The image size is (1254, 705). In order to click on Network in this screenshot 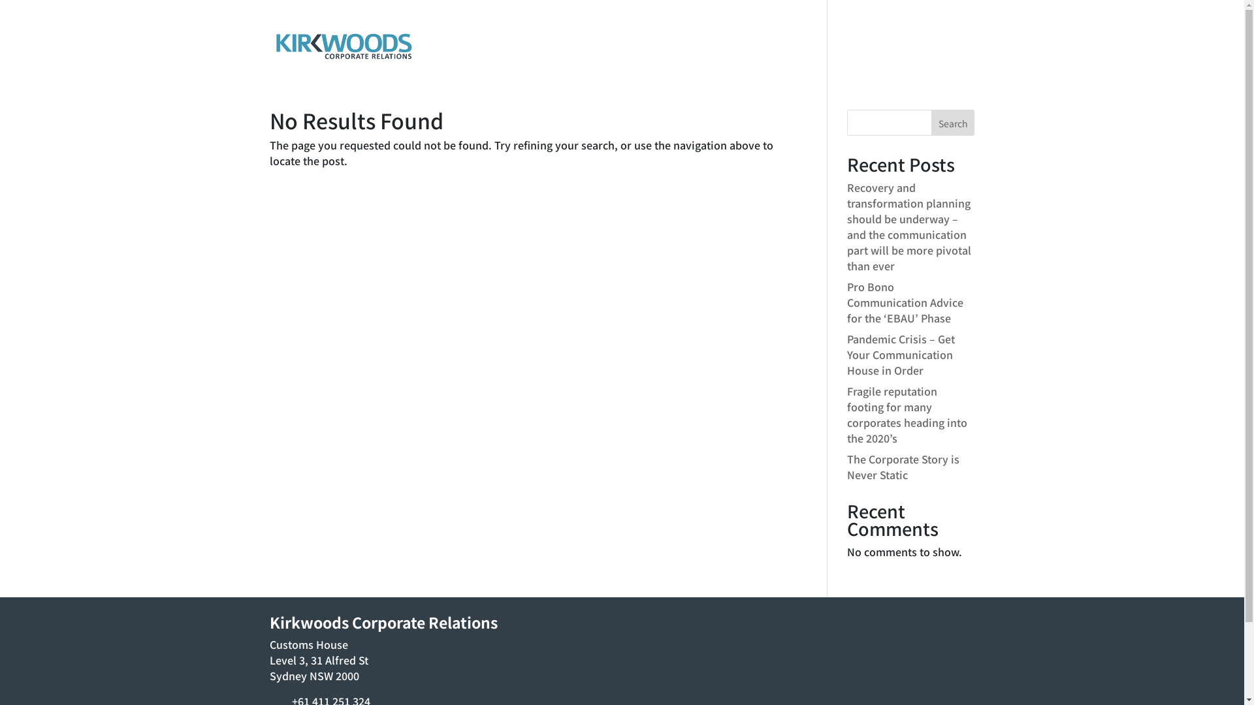, I will do `click(779, 57)`.